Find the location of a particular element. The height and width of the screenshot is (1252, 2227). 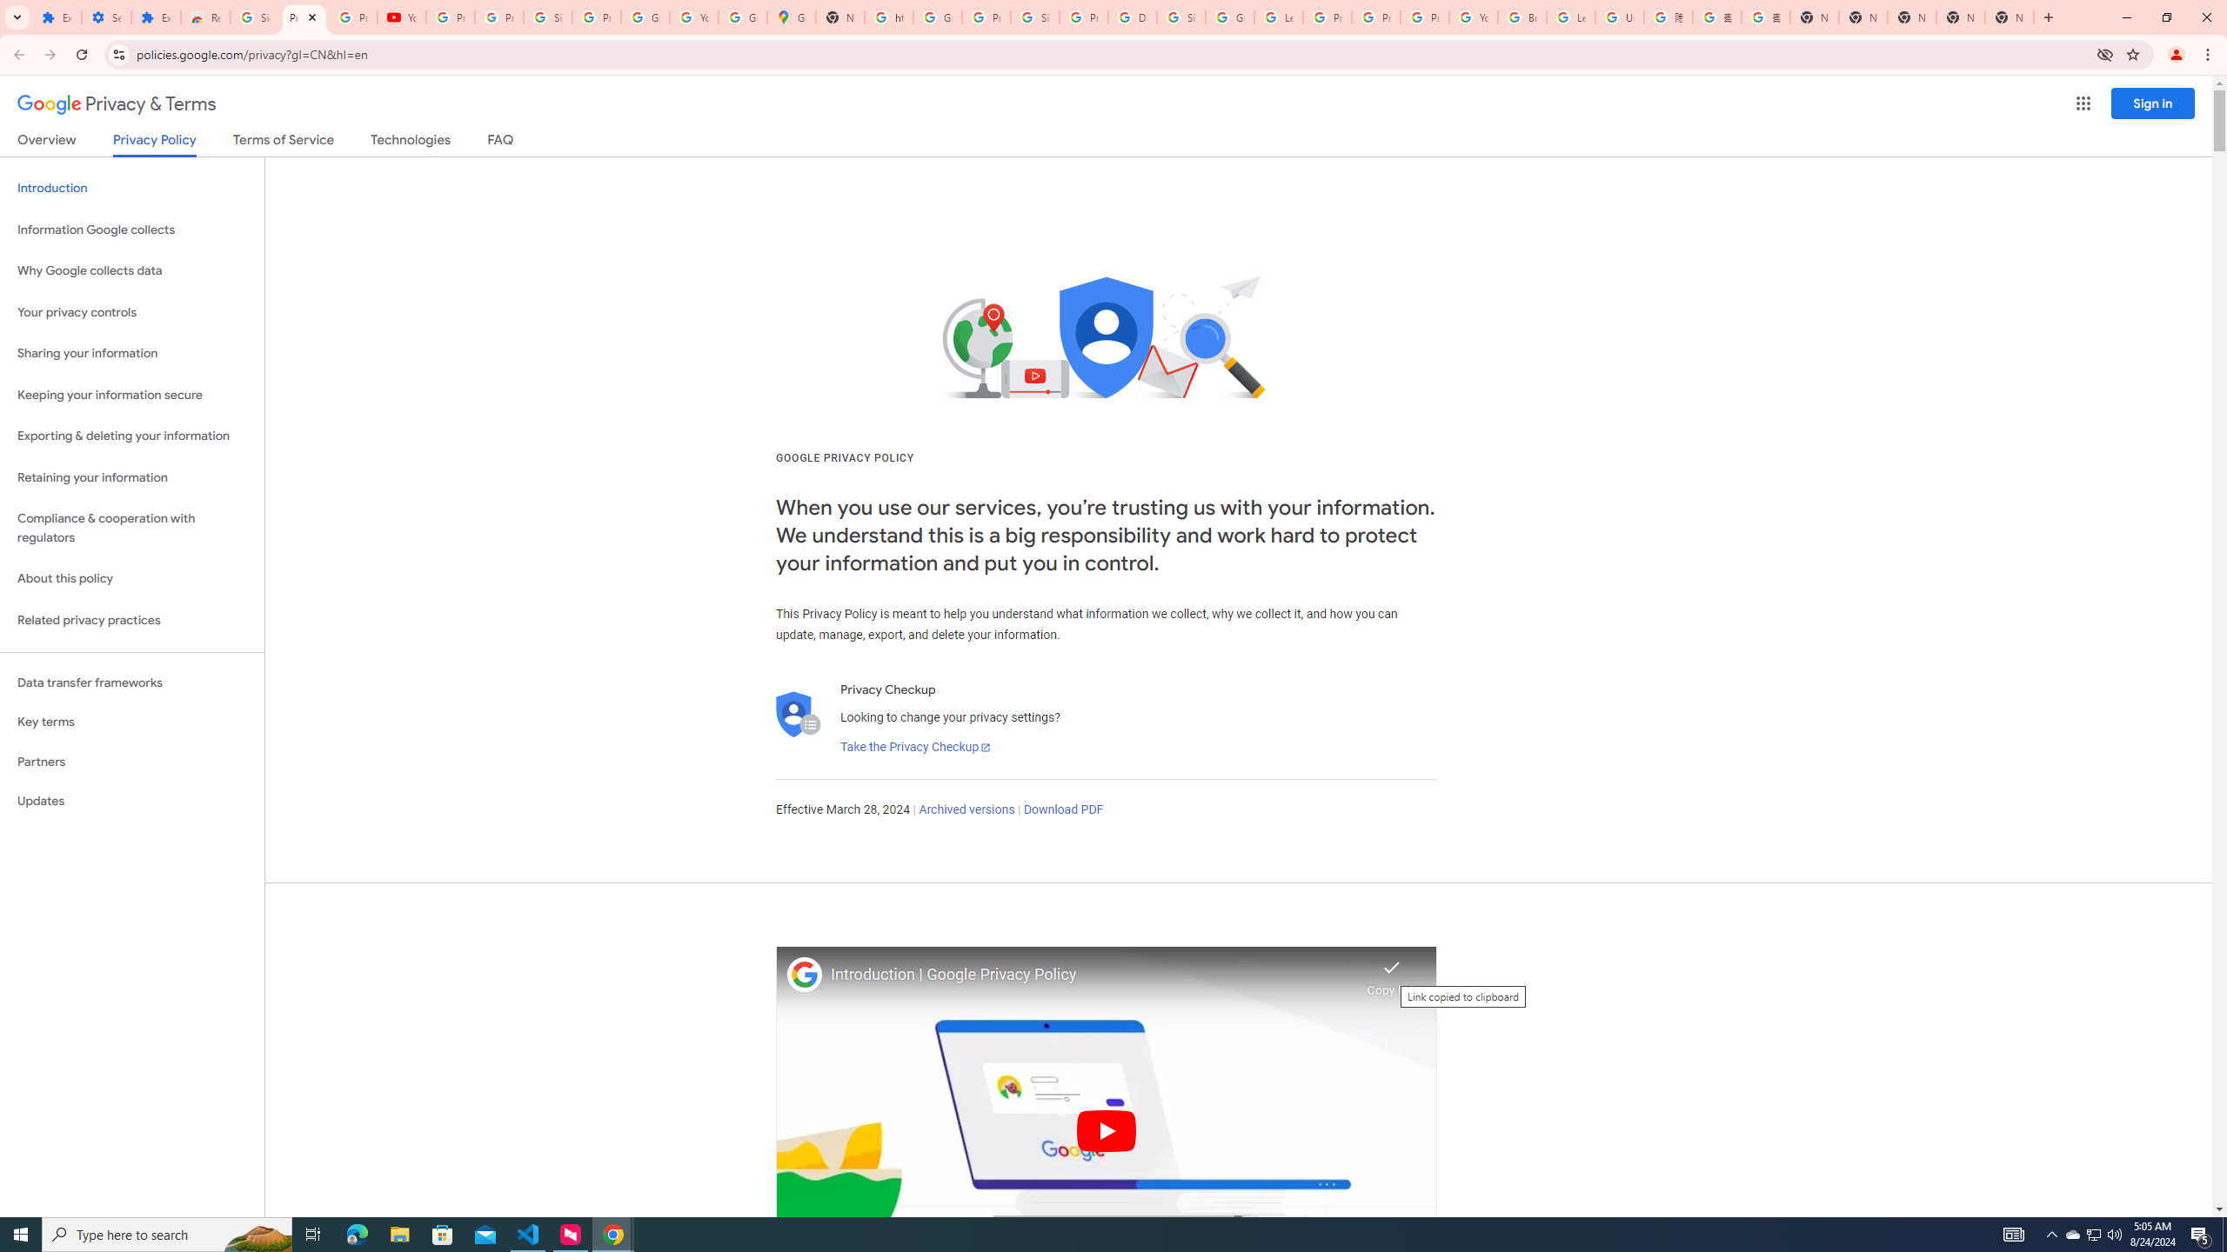

Introduction | Google Privacy Policy is located at coordinates (1094, 975).